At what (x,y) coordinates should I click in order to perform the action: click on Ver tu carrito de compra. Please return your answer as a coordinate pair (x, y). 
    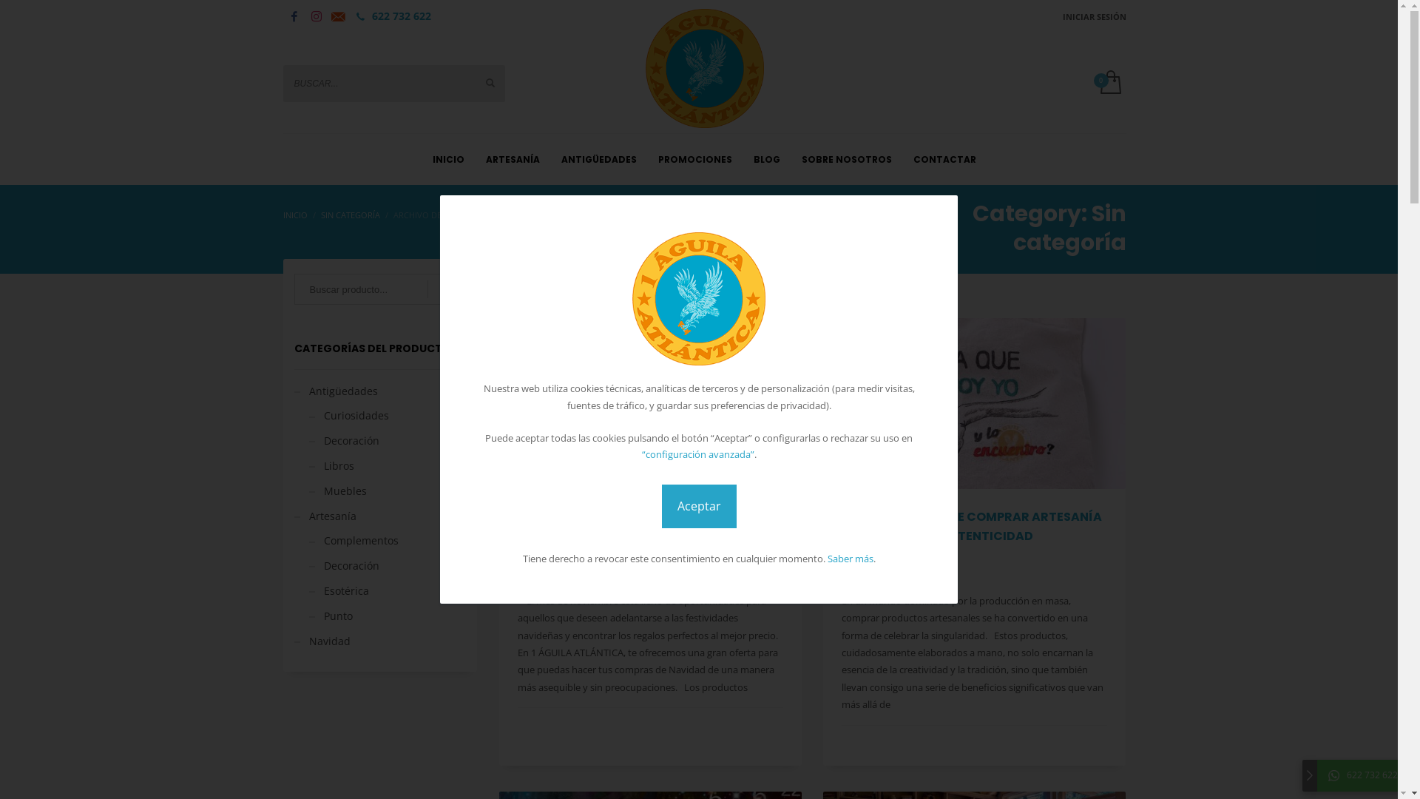
    Looking at the image, I should click on (1109, 83).